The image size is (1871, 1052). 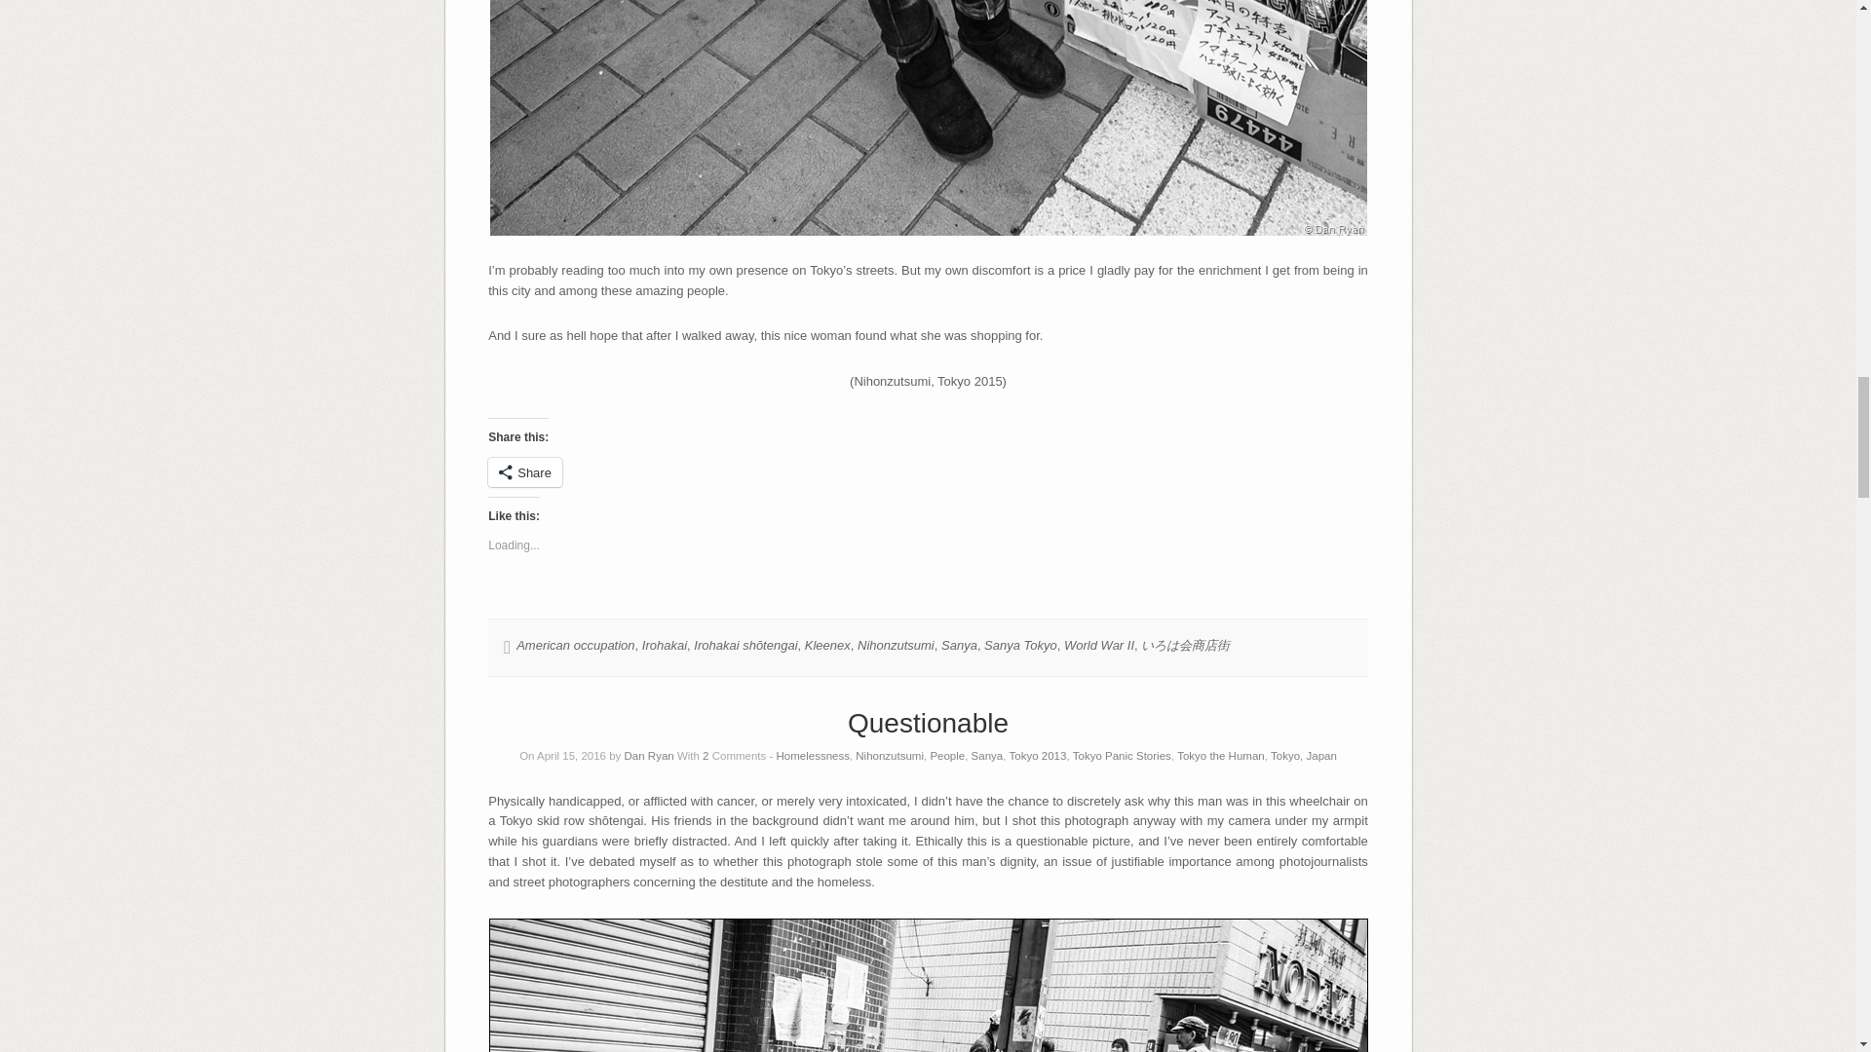 What do you see at coordinates (1019, 645) in the screenshot?
I see `Sanya Tokyo` at bounding box center [1019, 645].